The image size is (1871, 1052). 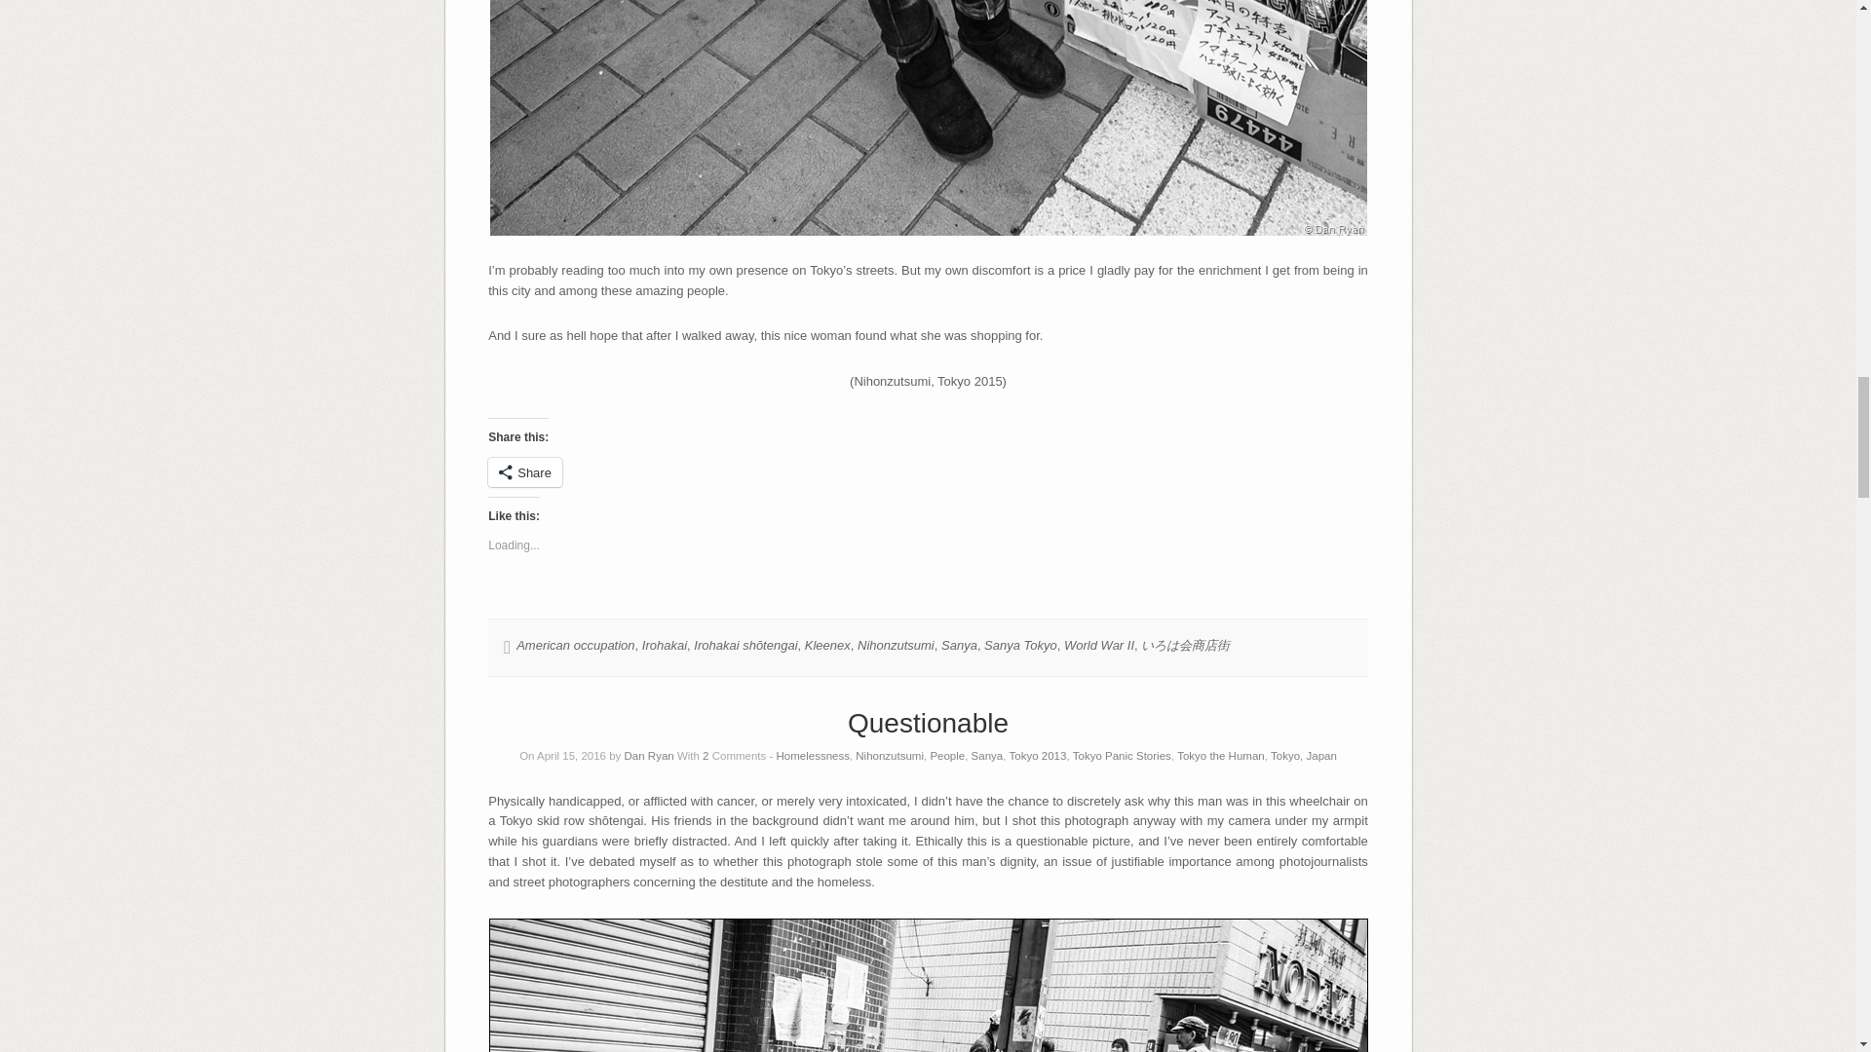 What do you see at coordinates (1019, 645) in the screenshot?
I see `Sanya Tokyo` at bounding box center [1019, 645].